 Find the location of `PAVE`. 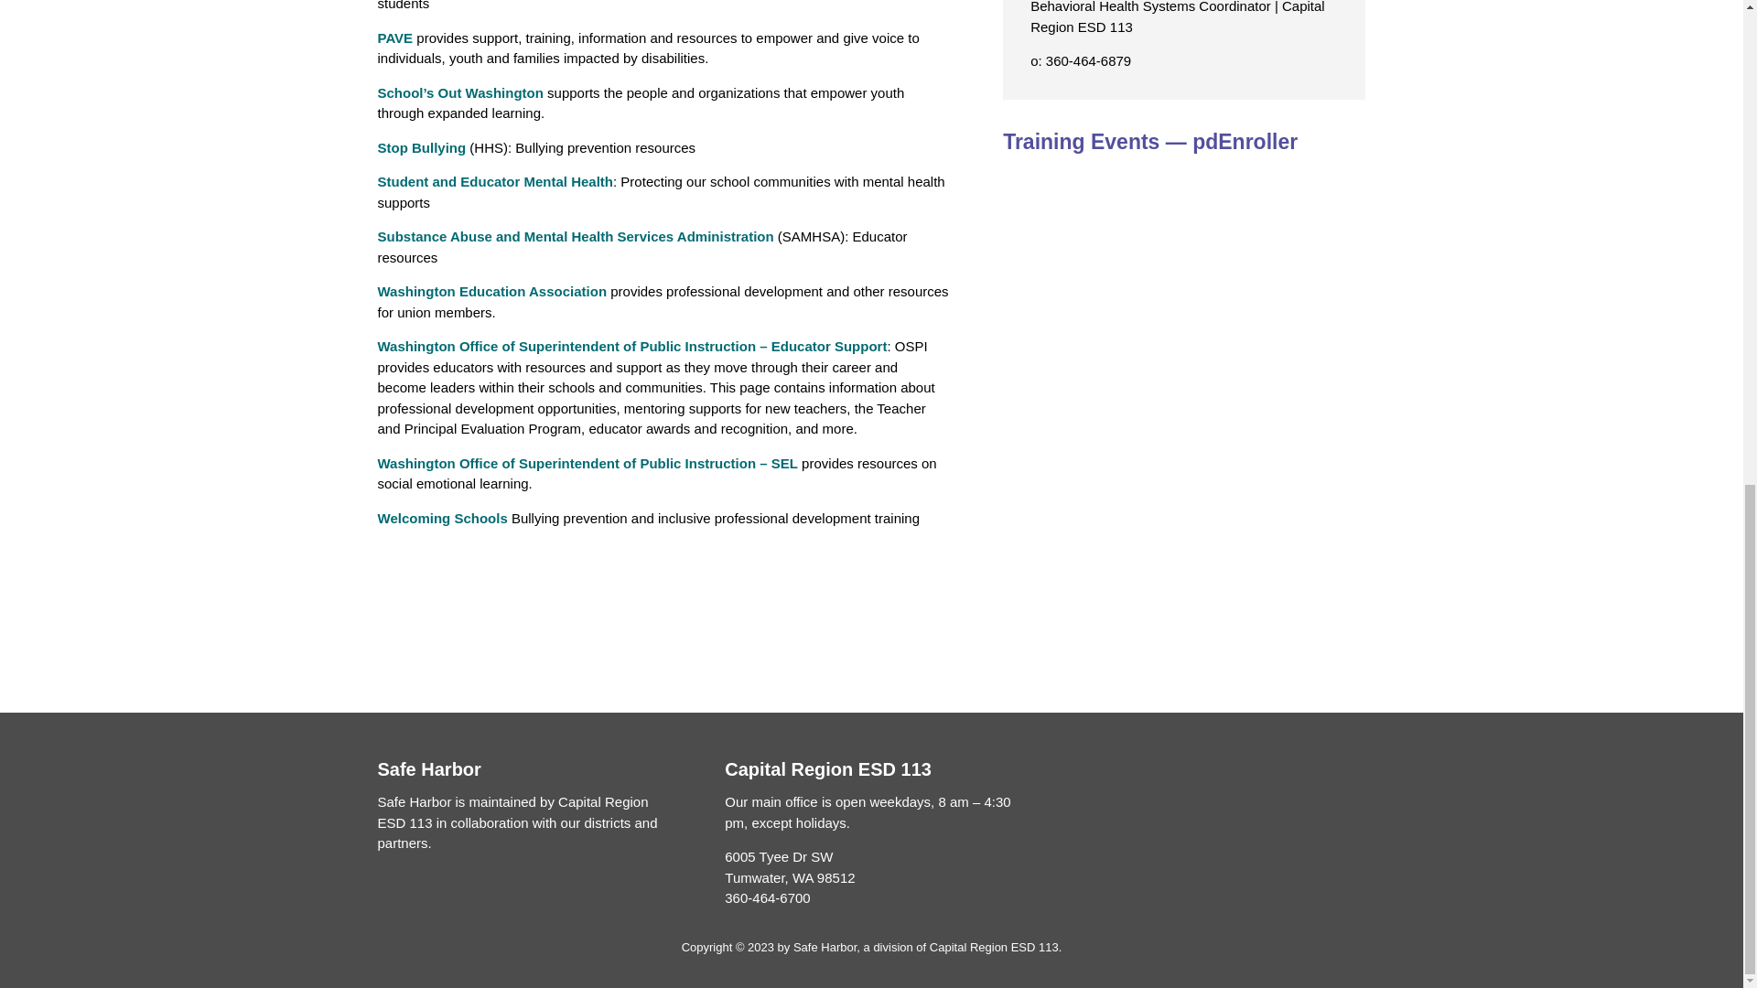

PAVE is located at coordinates (395, 38).